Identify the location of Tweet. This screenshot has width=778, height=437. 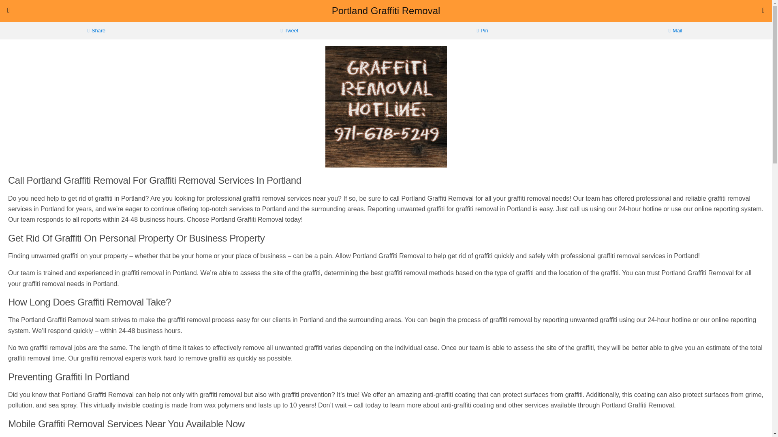
(289, 31).